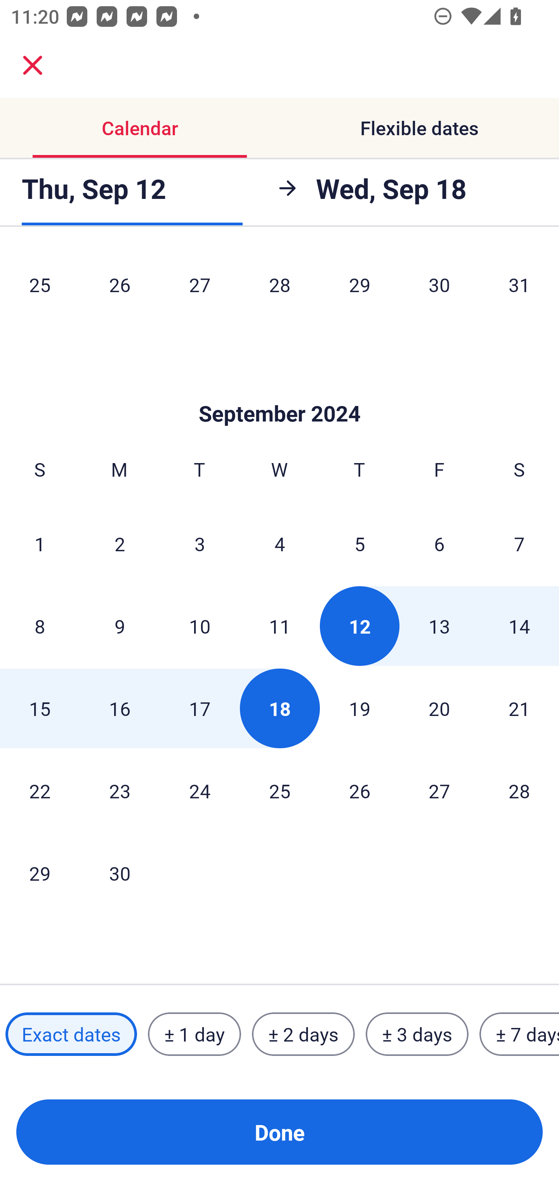 The height and width of the screenshot is (1181, 559). Describe the element at coordinates (419, 128) in the screenshot. I see `Flexible dates` at that location.